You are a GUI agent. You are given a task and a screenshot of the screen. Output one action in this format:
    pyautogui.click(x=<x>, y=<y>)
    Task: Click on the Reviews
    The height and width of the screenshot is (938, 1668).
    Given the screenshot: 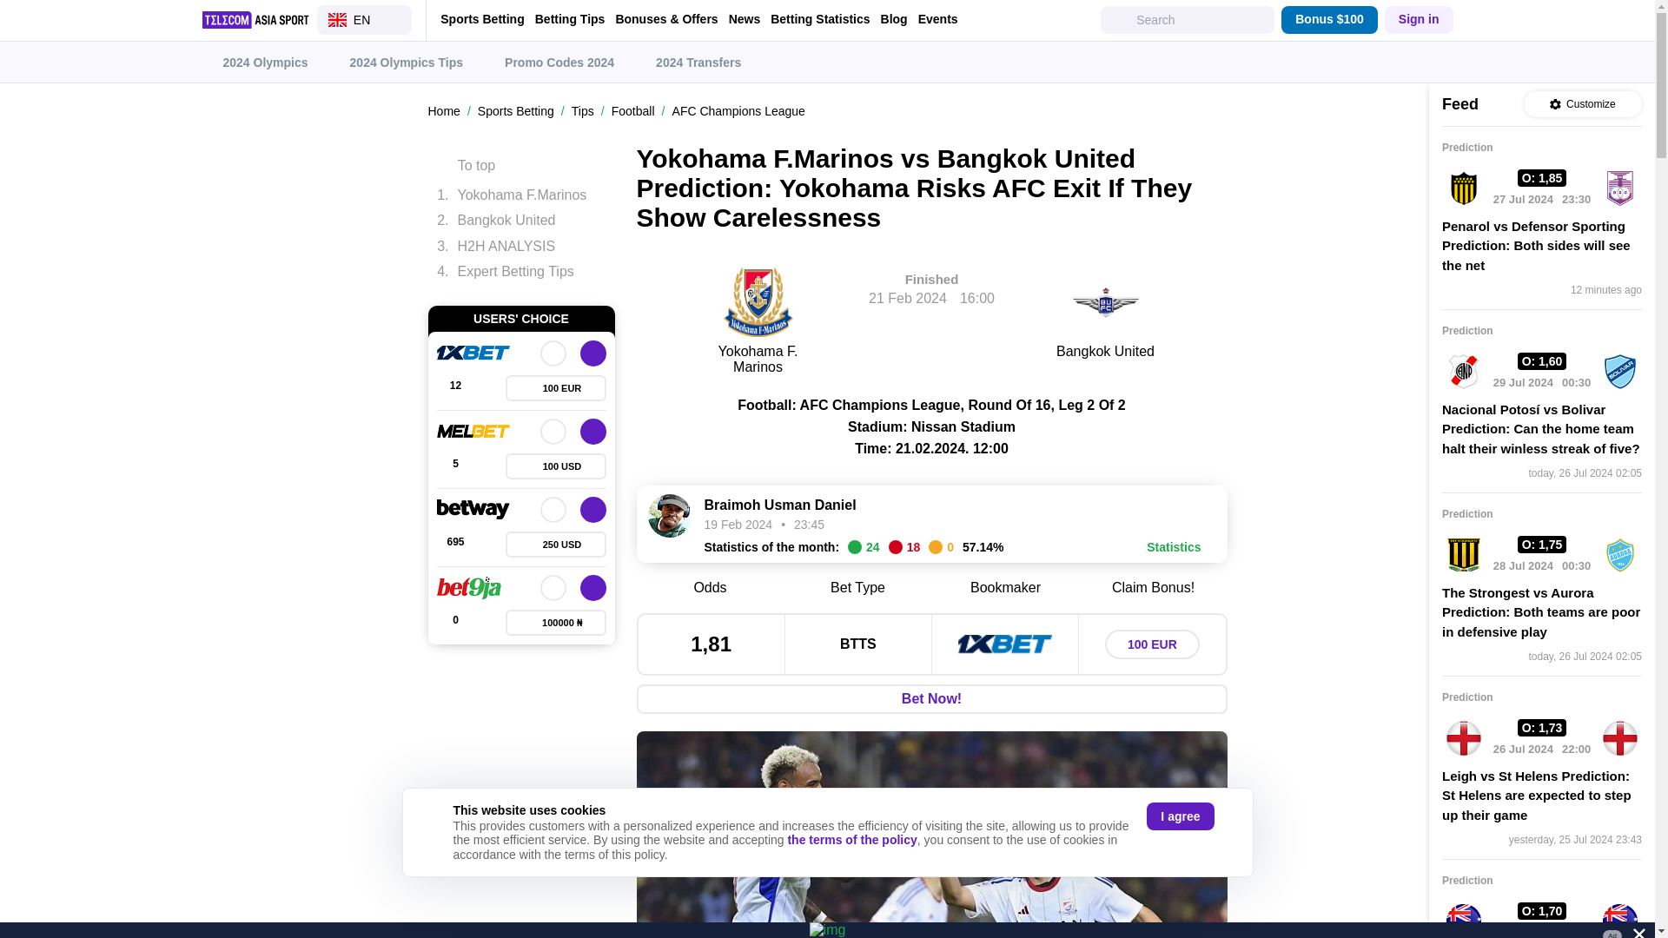 What is the action you would take?
    pyautogui.click(x=454, y=623)
    